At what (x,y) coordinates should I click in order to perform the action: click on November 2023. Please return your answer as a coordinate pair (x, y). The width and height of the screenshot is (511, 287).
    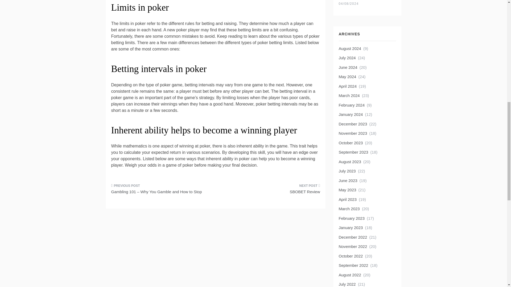
    Looking at the image, I should click on (352, 133).